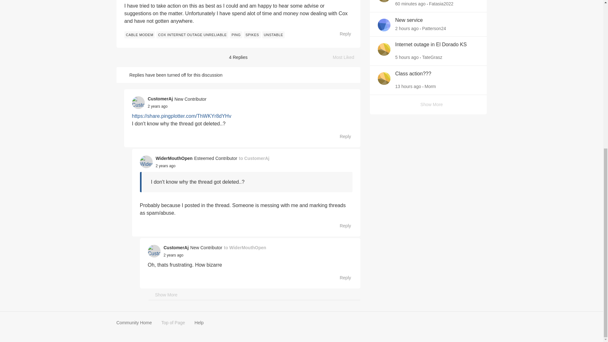 The width and height of the screenshot is (608, 342). Describe the element at coordinates (236, 35) in the screenshot. I see `PING` at that location.